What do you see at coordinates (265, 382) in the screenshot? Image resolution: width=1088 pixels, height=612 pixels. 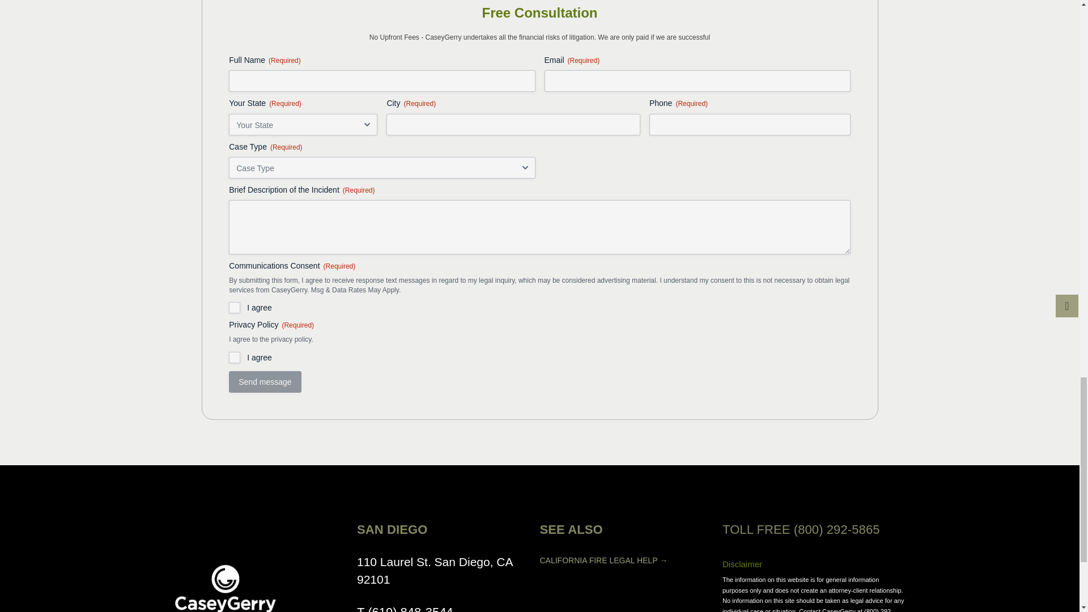 I see `Send message` at bounding box center [265, 382].